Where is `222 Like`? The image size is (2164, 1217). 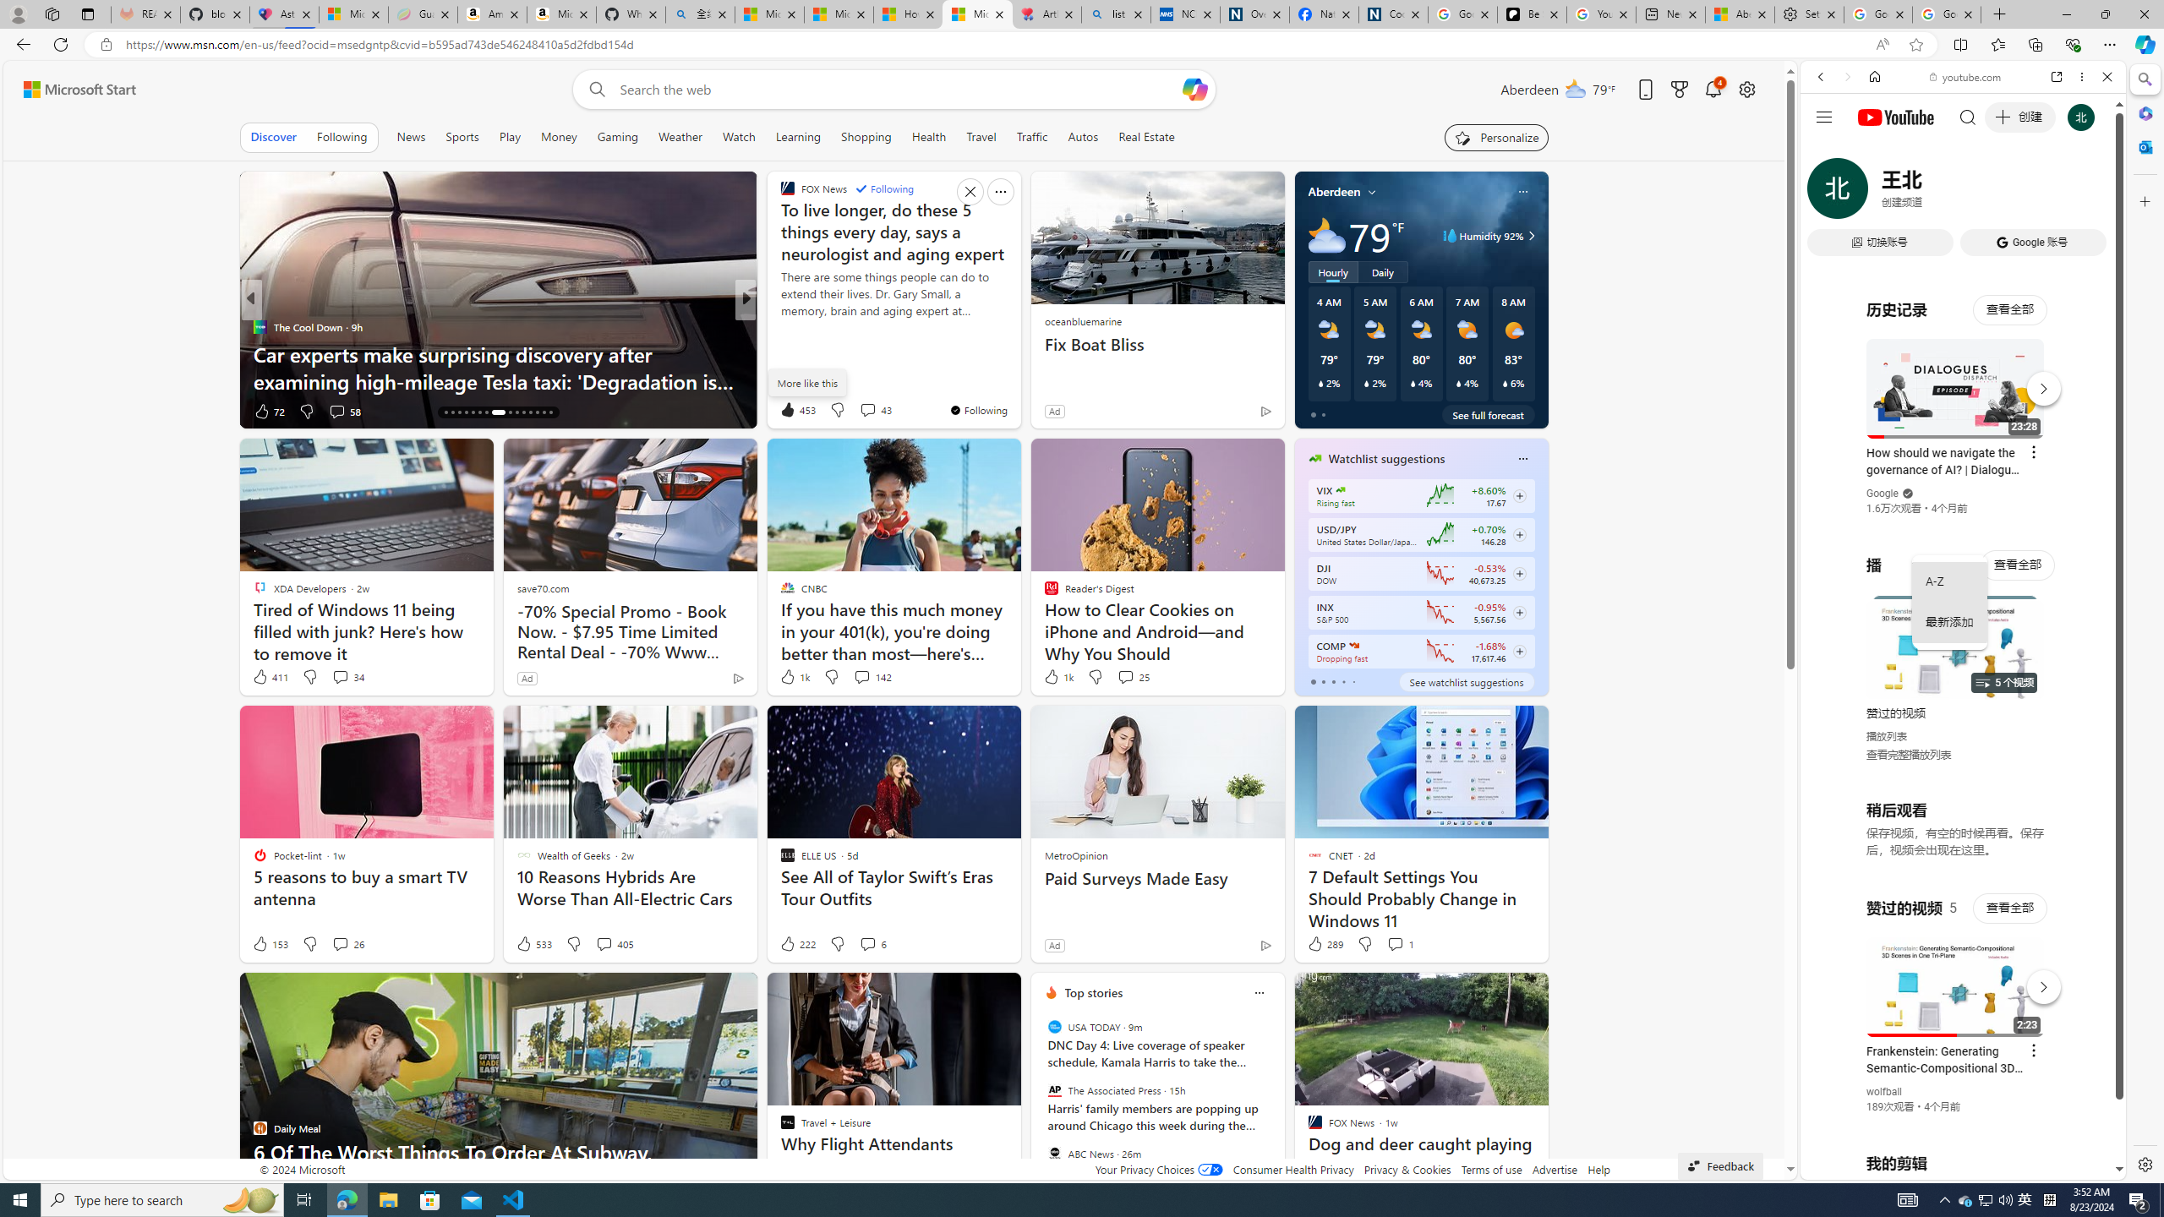 222 Like is located at coordinates (796, 943).